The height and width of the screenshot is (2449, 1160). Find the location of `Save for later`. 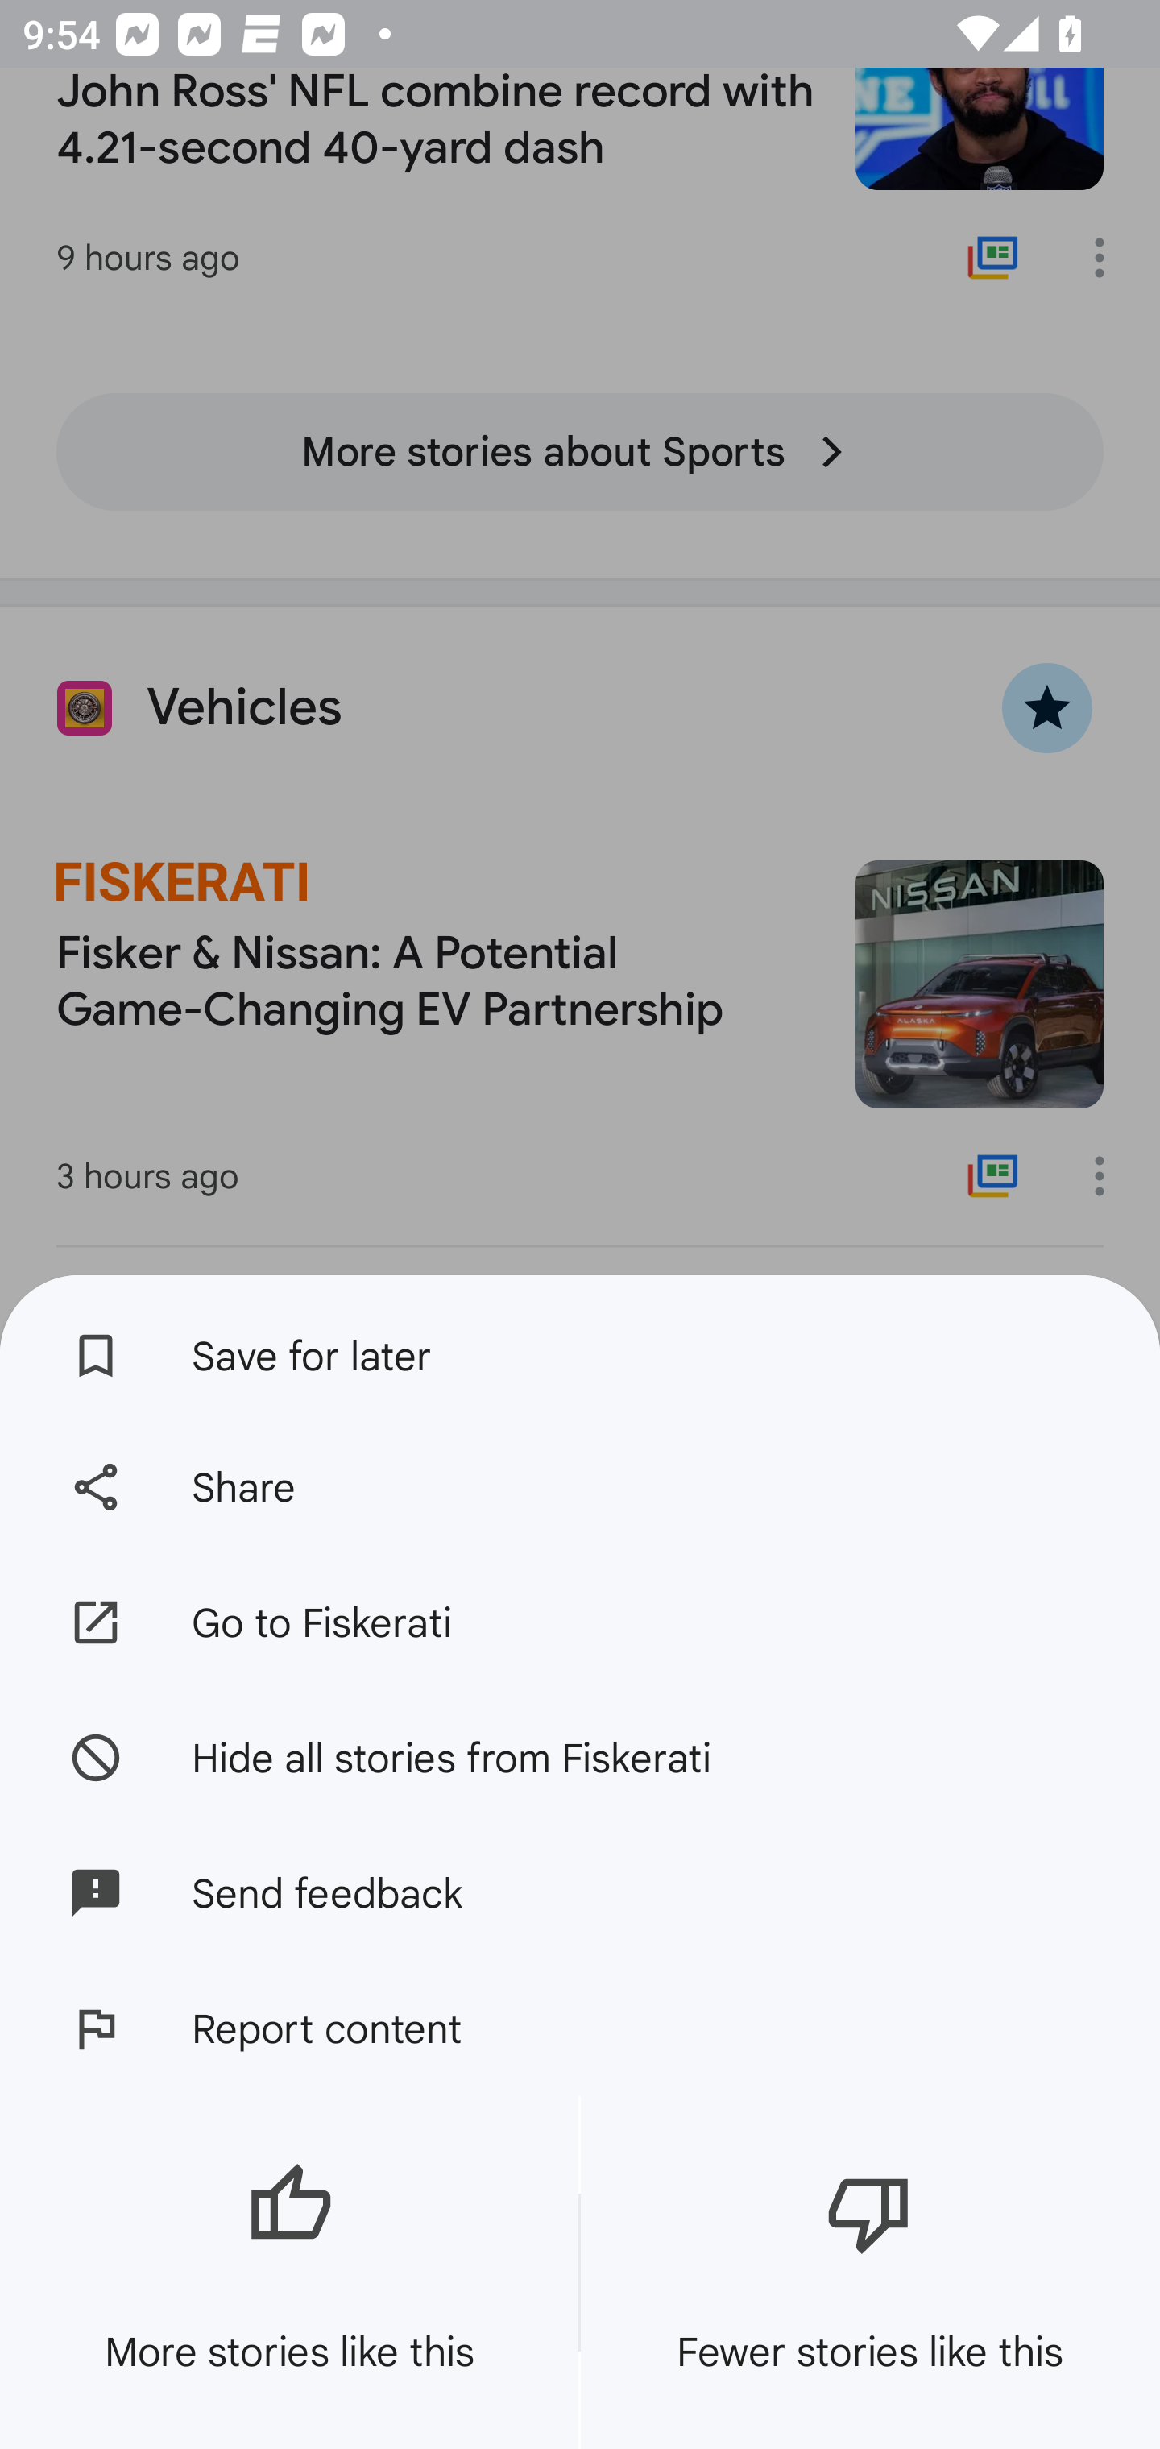

Save for later is located at coordinates (580, 1348).